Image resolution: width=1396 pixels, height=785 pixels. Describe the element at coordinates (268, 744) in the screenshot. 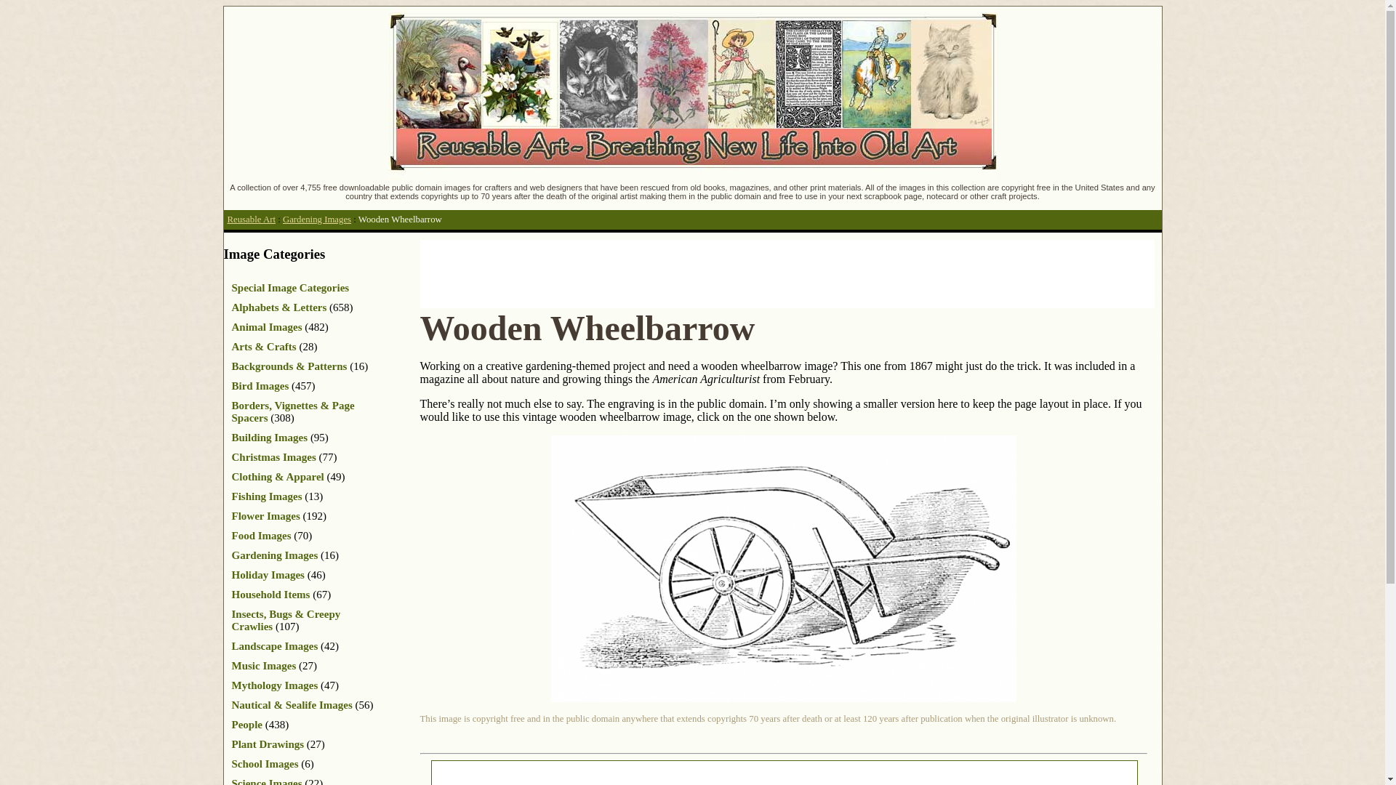

I see `Plant Drawings` at that location.